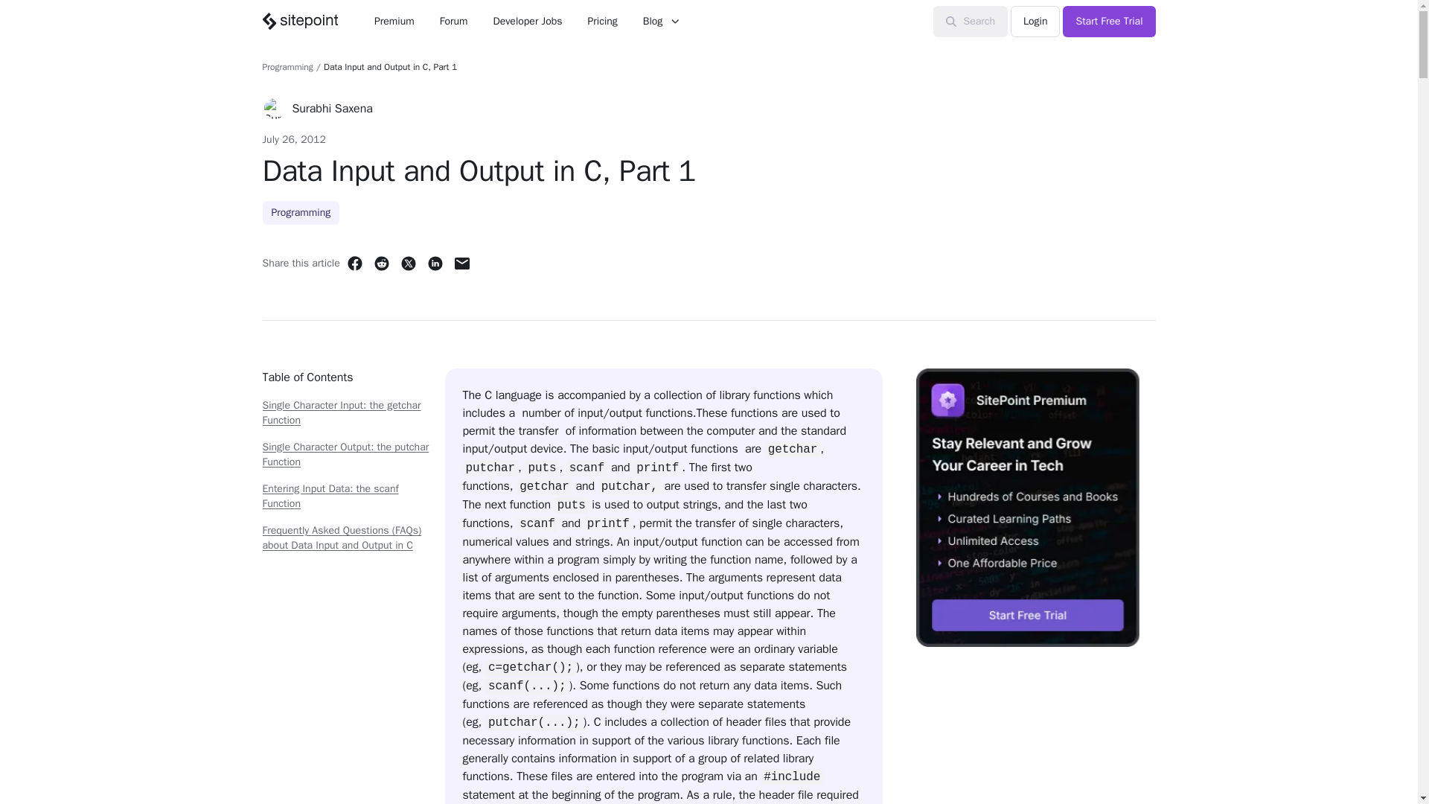  Describe the element at coordinates (1109, 21) in the screenshot. I see `Start Free Trial` at that location.